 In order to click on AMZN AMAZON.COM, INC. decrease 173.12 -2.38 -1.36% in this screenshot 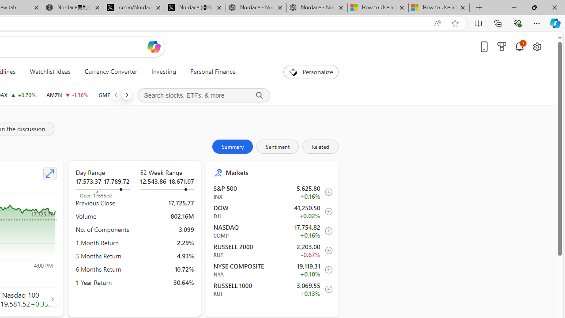, I will do `click(67, 95)`.